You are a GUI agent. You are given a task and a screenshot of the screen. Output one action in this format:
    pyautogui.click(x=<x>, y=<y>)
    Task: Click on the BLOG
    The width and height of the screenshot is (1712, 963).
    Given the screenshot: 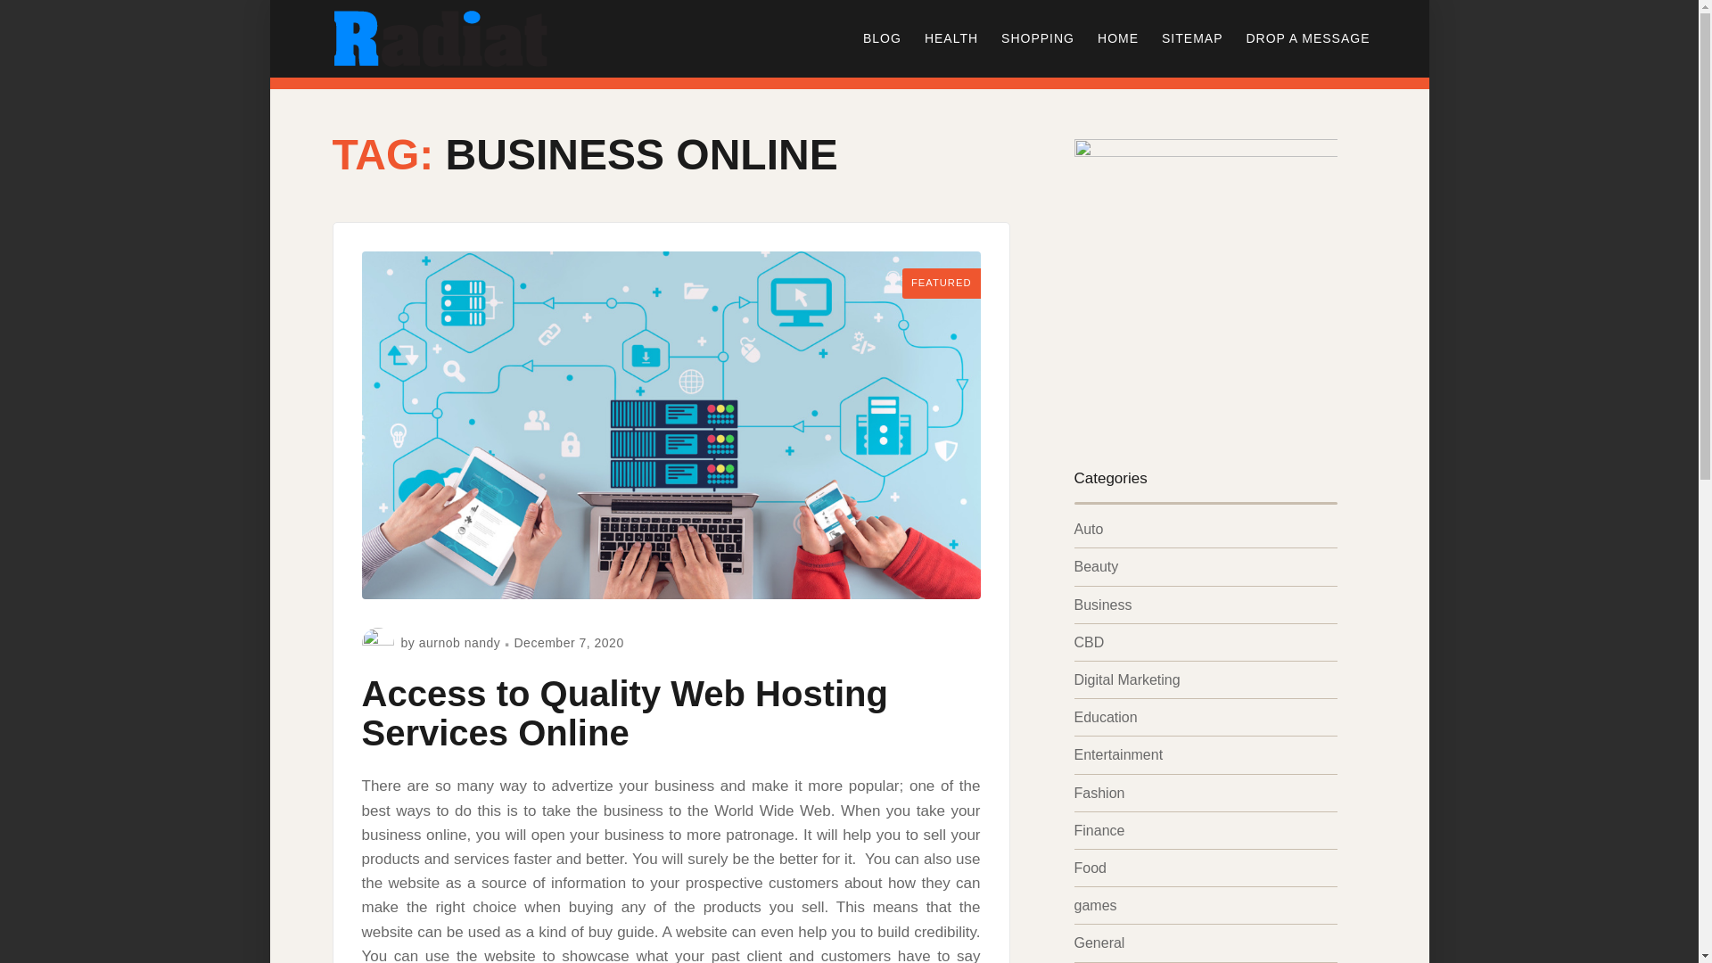 What is the action you would take?
    pyautogui.click(x=881, y=37)
    